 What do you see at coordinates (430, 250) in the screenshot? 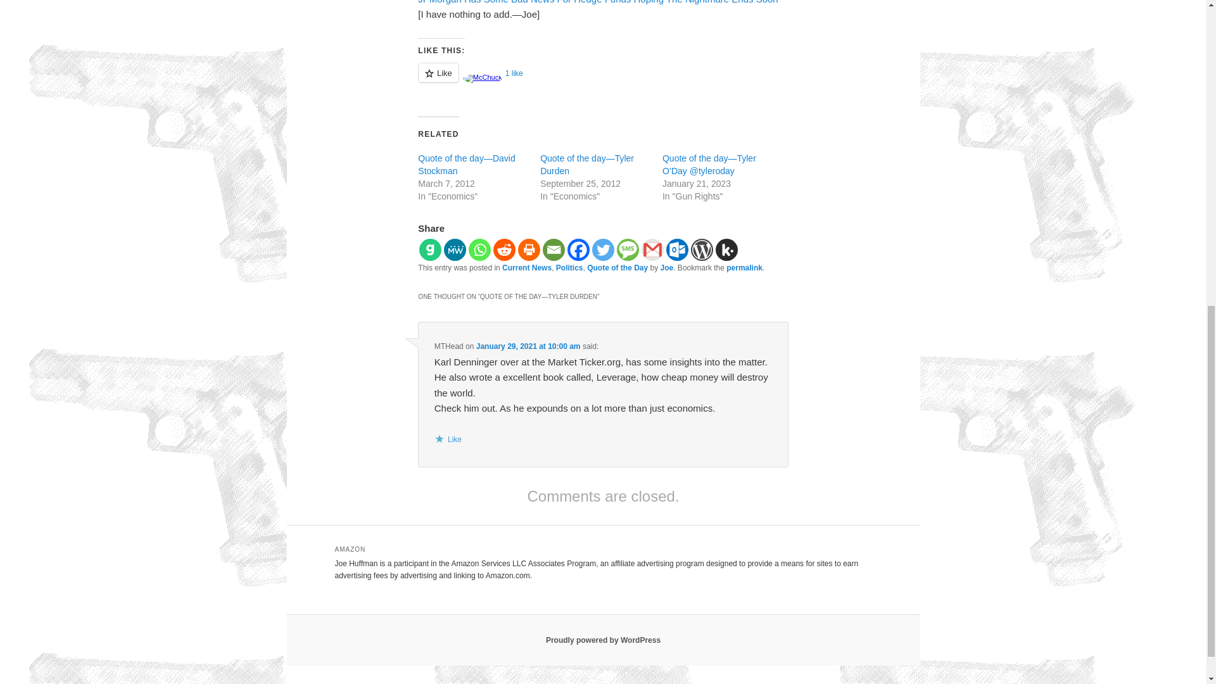
I see `Gab` at bounding box center [430, 250].